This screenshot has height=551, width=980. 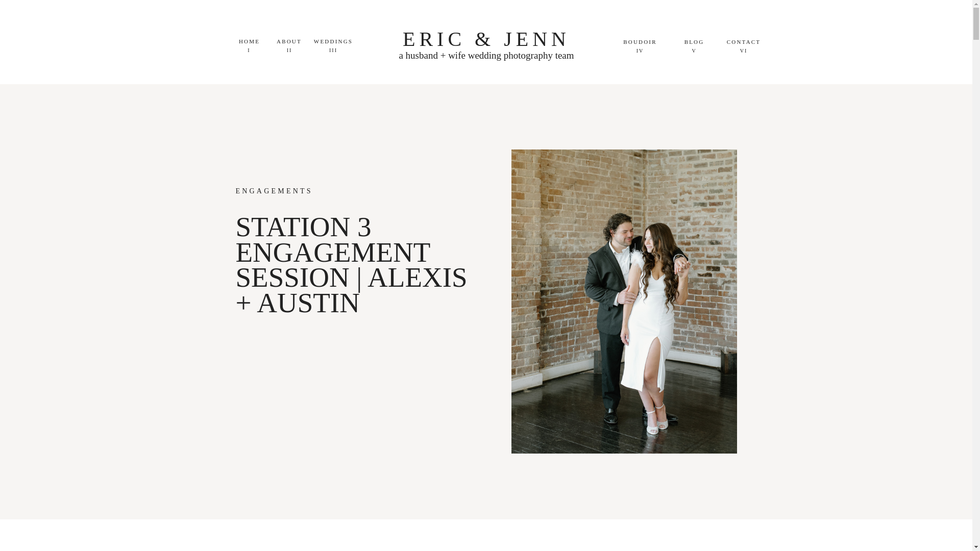 What do you see at coordinates (249, 41) in the screenshot?
I see `HOME` at bounding box center [249, 41].